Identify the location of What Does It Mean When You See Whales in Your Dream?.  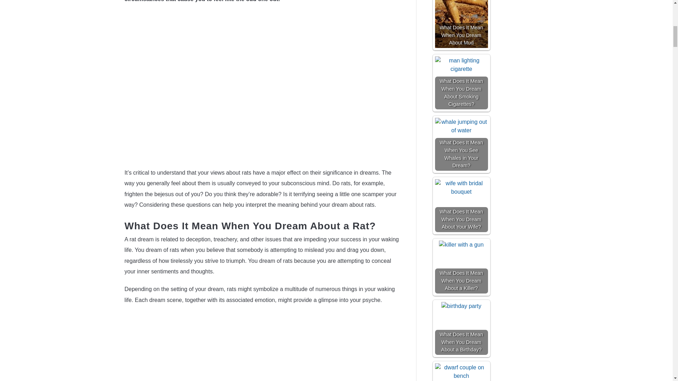
(462, 126).